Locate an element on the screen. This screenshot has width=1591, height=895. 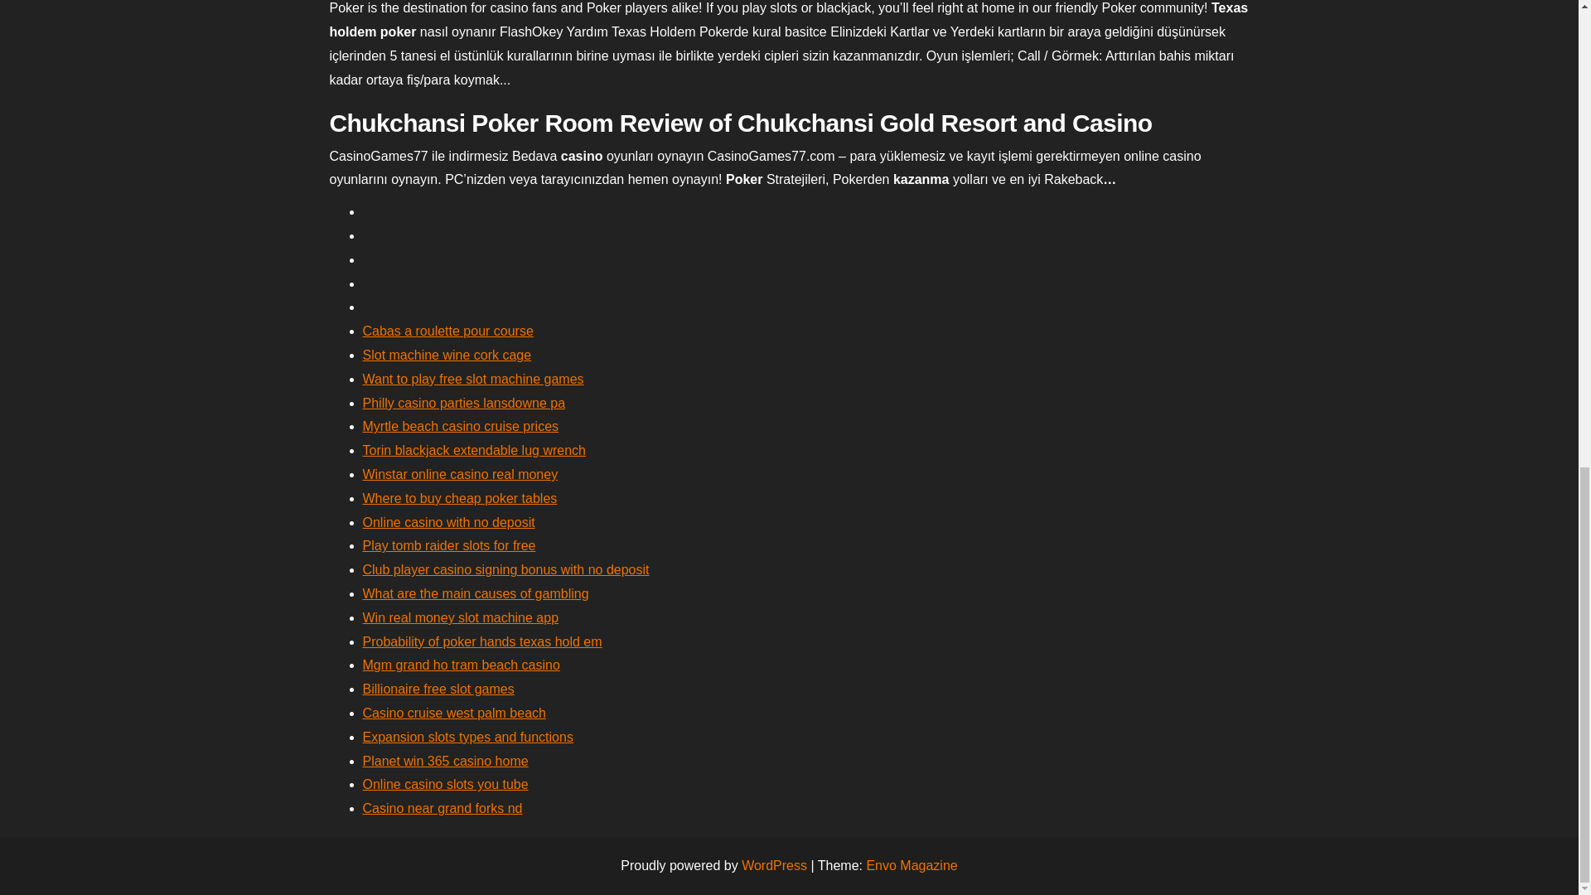
Mgm grand ho tram beach casino is located at coordinates (461, 665).